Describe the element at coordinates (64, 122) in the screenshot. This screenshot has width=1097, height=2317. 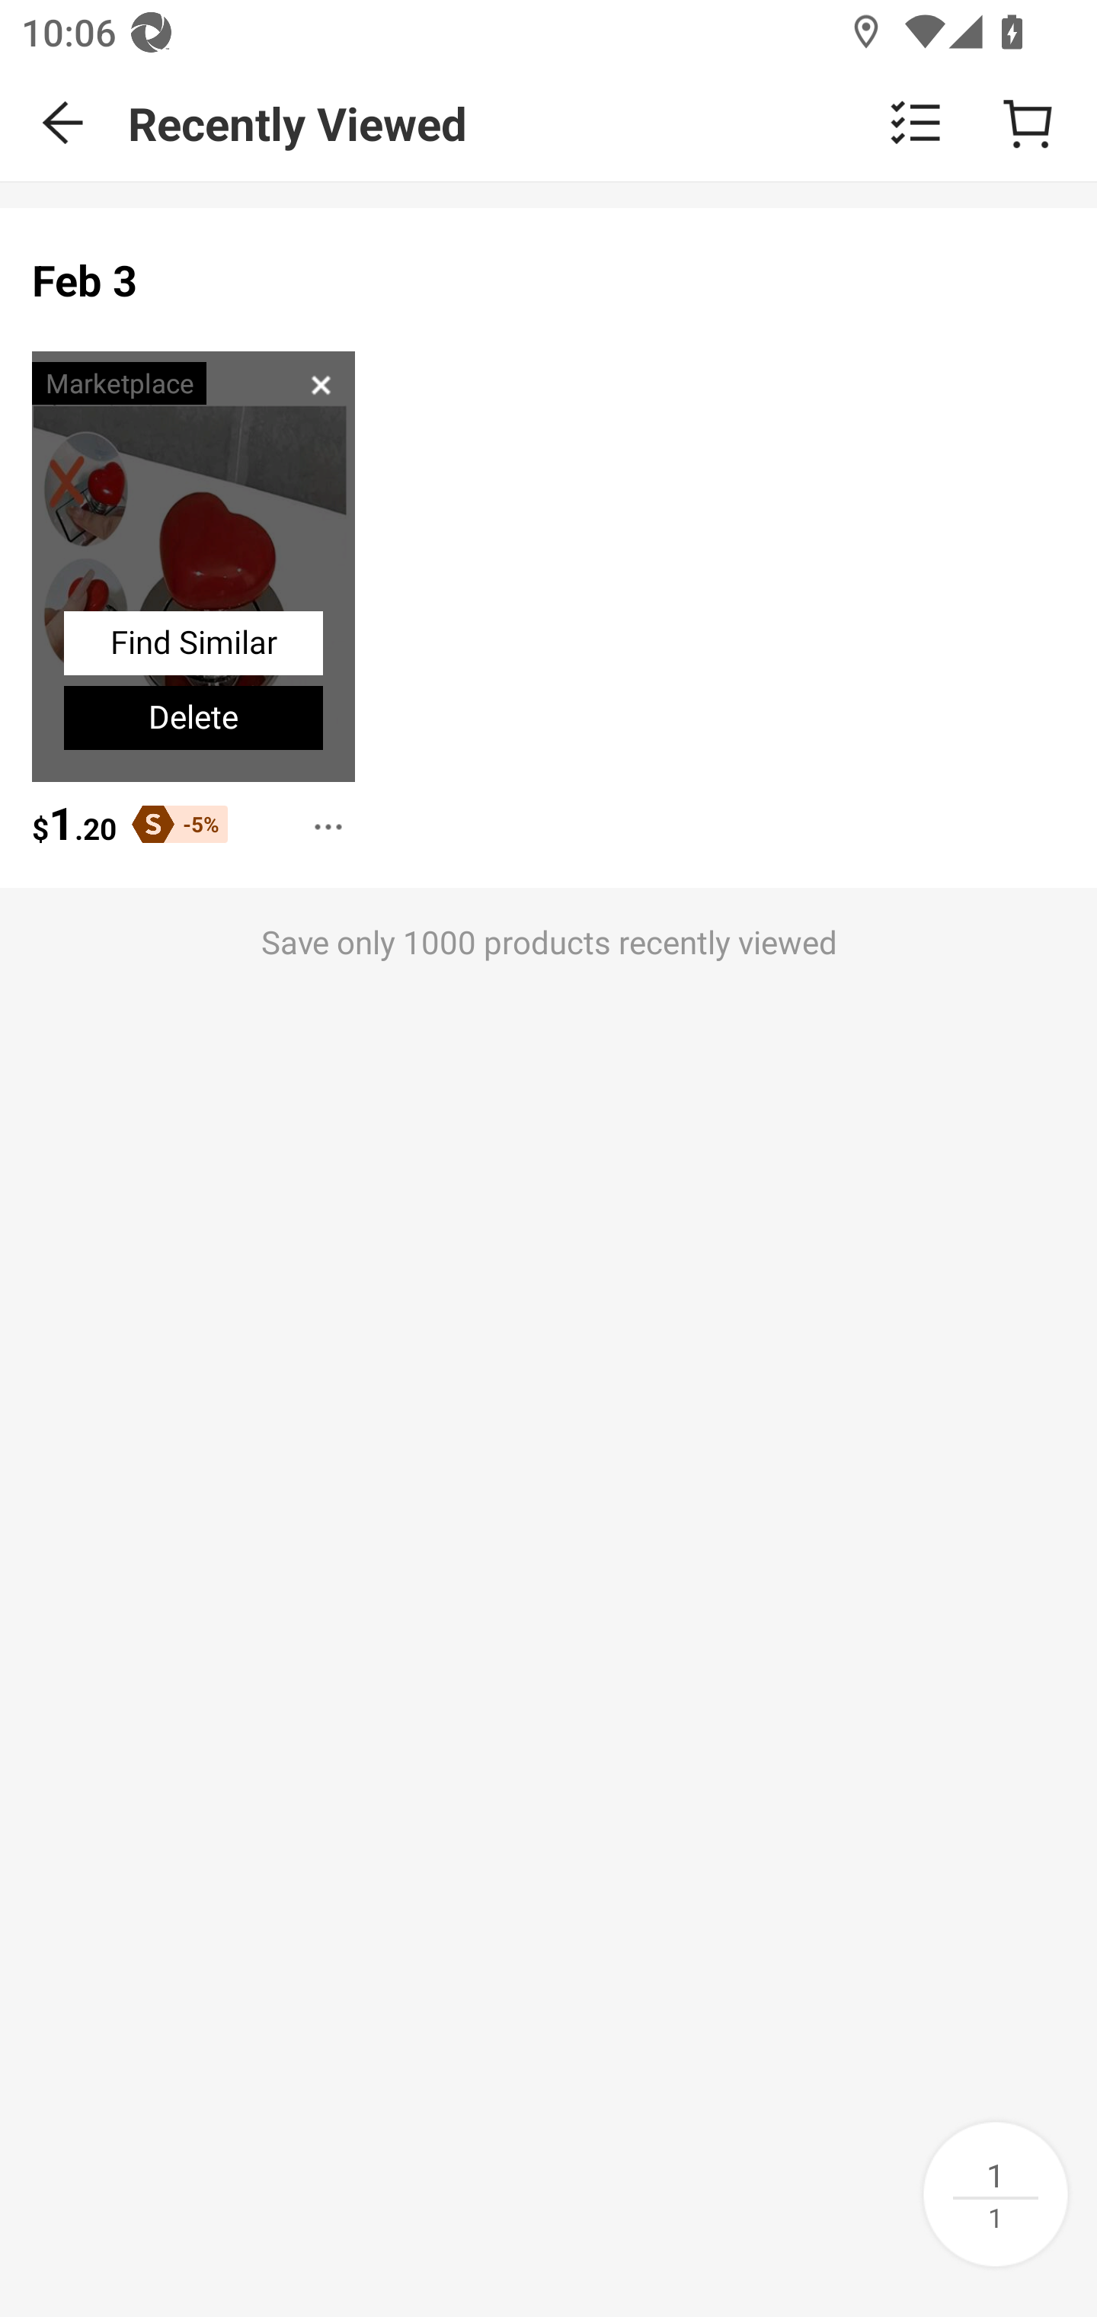
I see `BACK` at that location.